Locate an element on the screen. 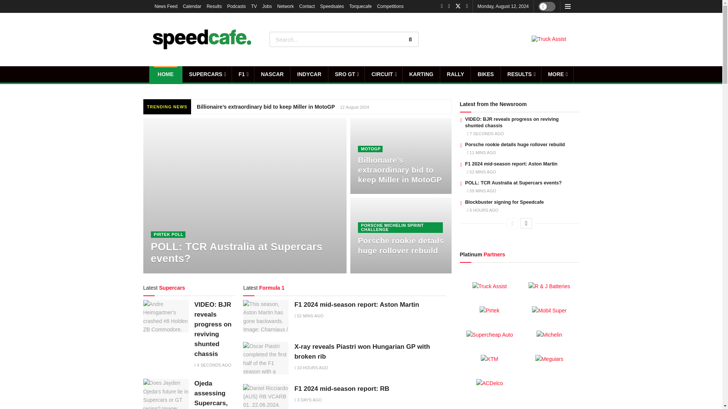  News Feed is located at coordinates (166, 6).